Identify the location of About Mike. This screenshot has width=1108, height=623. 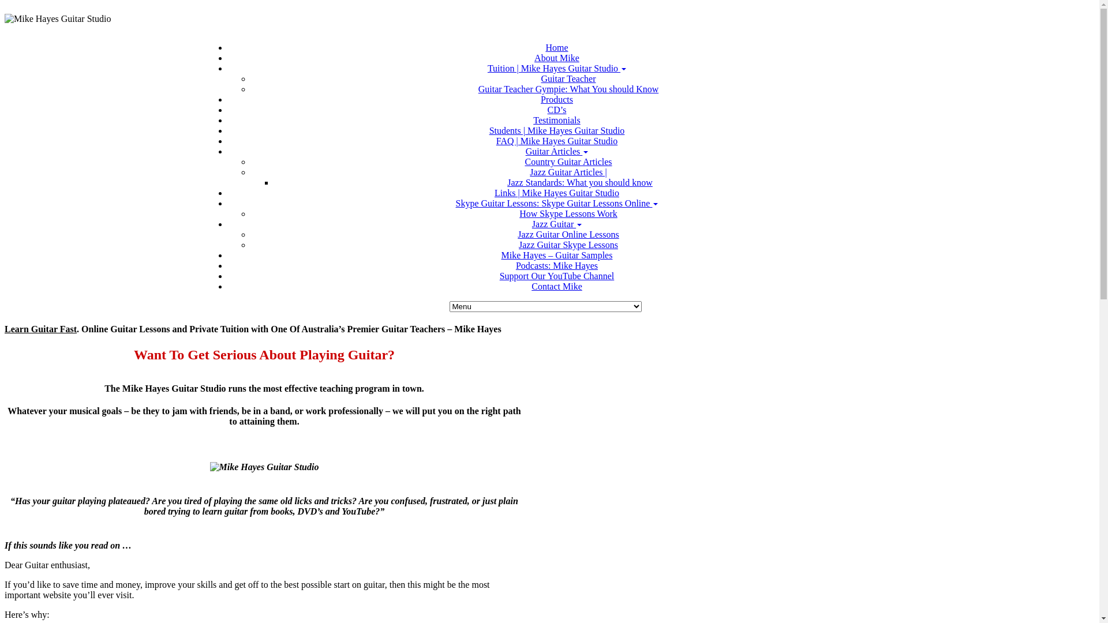
(557, 58).